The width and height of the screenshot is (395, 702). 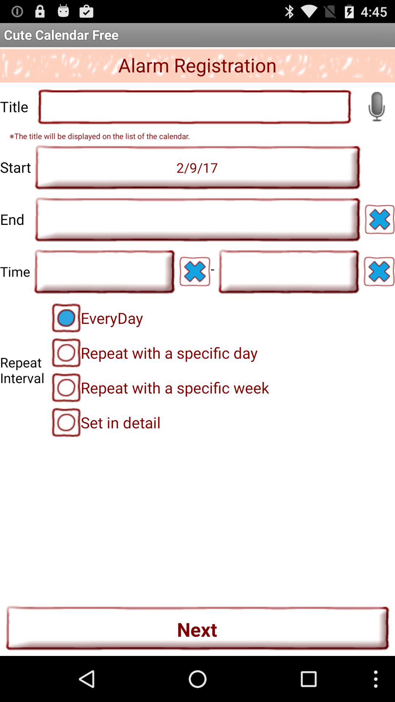 I want to click on microphone enabled, so click(x=376, y=106).